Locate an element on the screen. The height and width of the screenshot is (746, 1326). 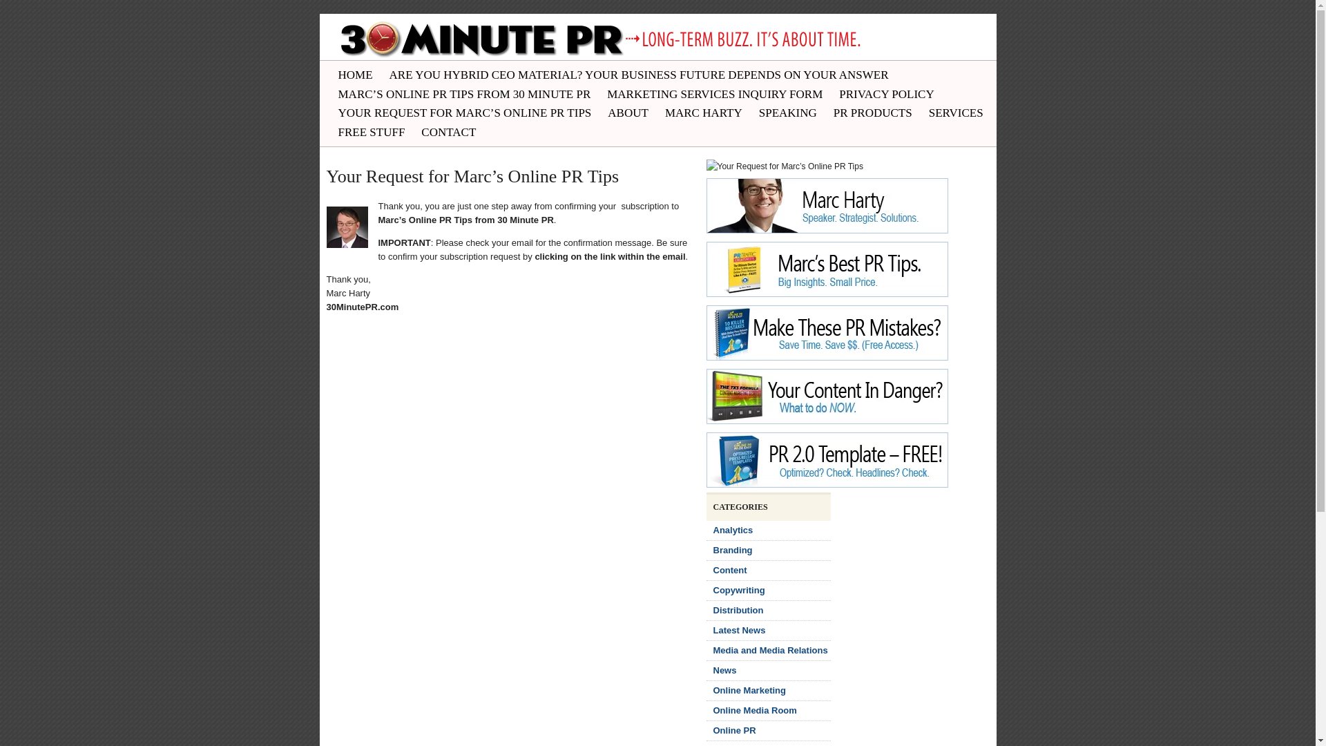
CONTACT is located at coordinates (449, 133).